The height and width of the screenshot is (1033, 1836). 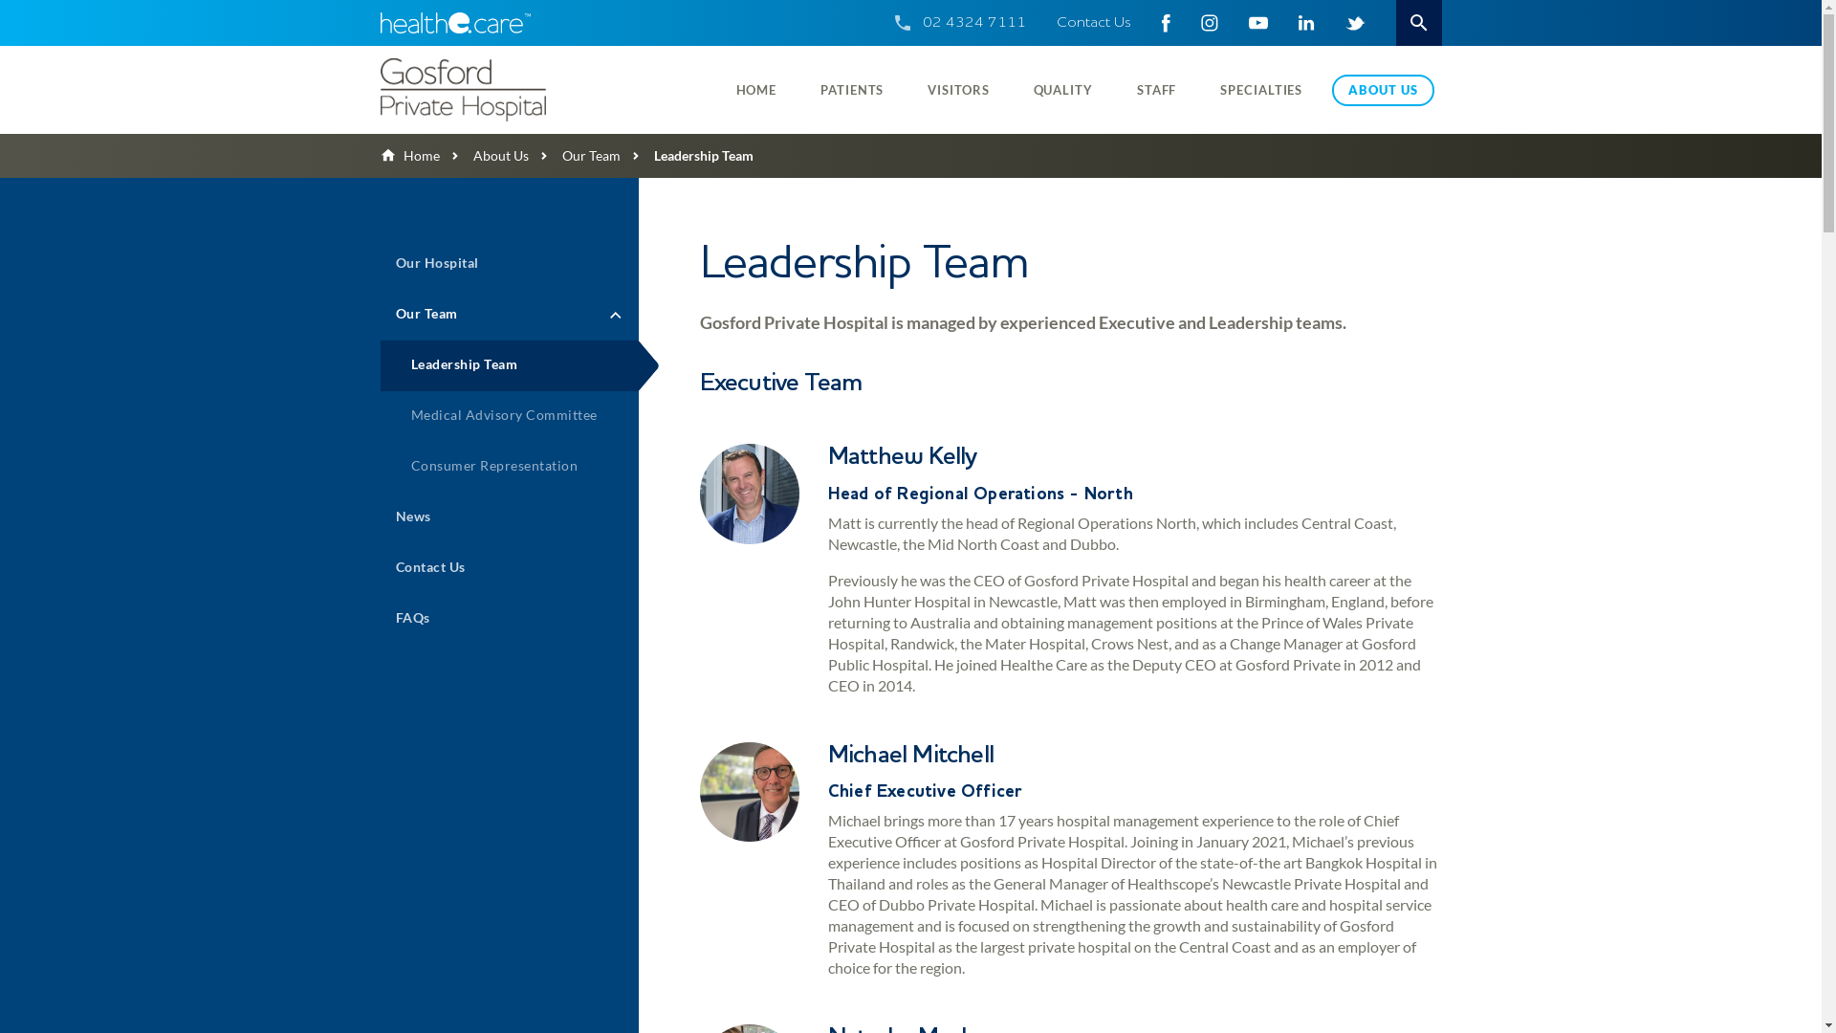 I want to click on Our Hospital, so click(x=510, y=264).